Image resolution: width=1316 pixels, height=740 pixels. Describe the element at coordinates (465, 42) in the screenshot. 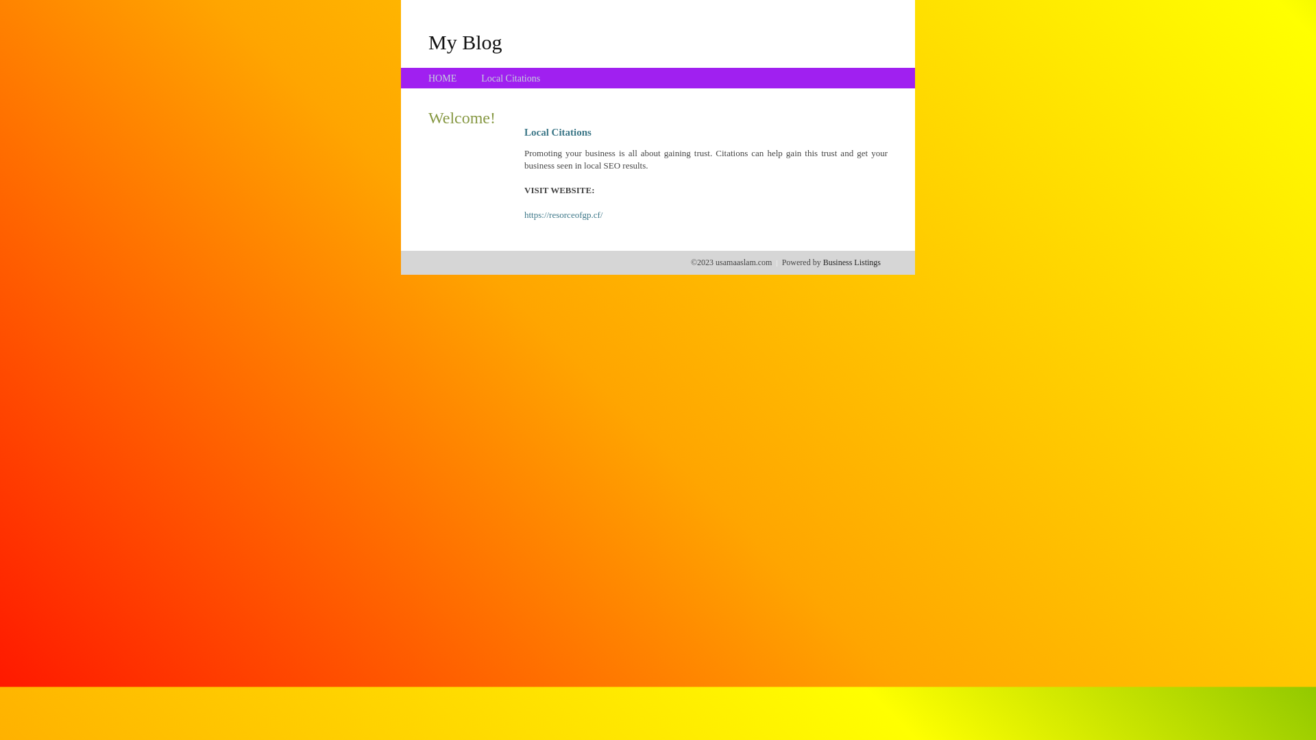

I see `My Blog` at that location.